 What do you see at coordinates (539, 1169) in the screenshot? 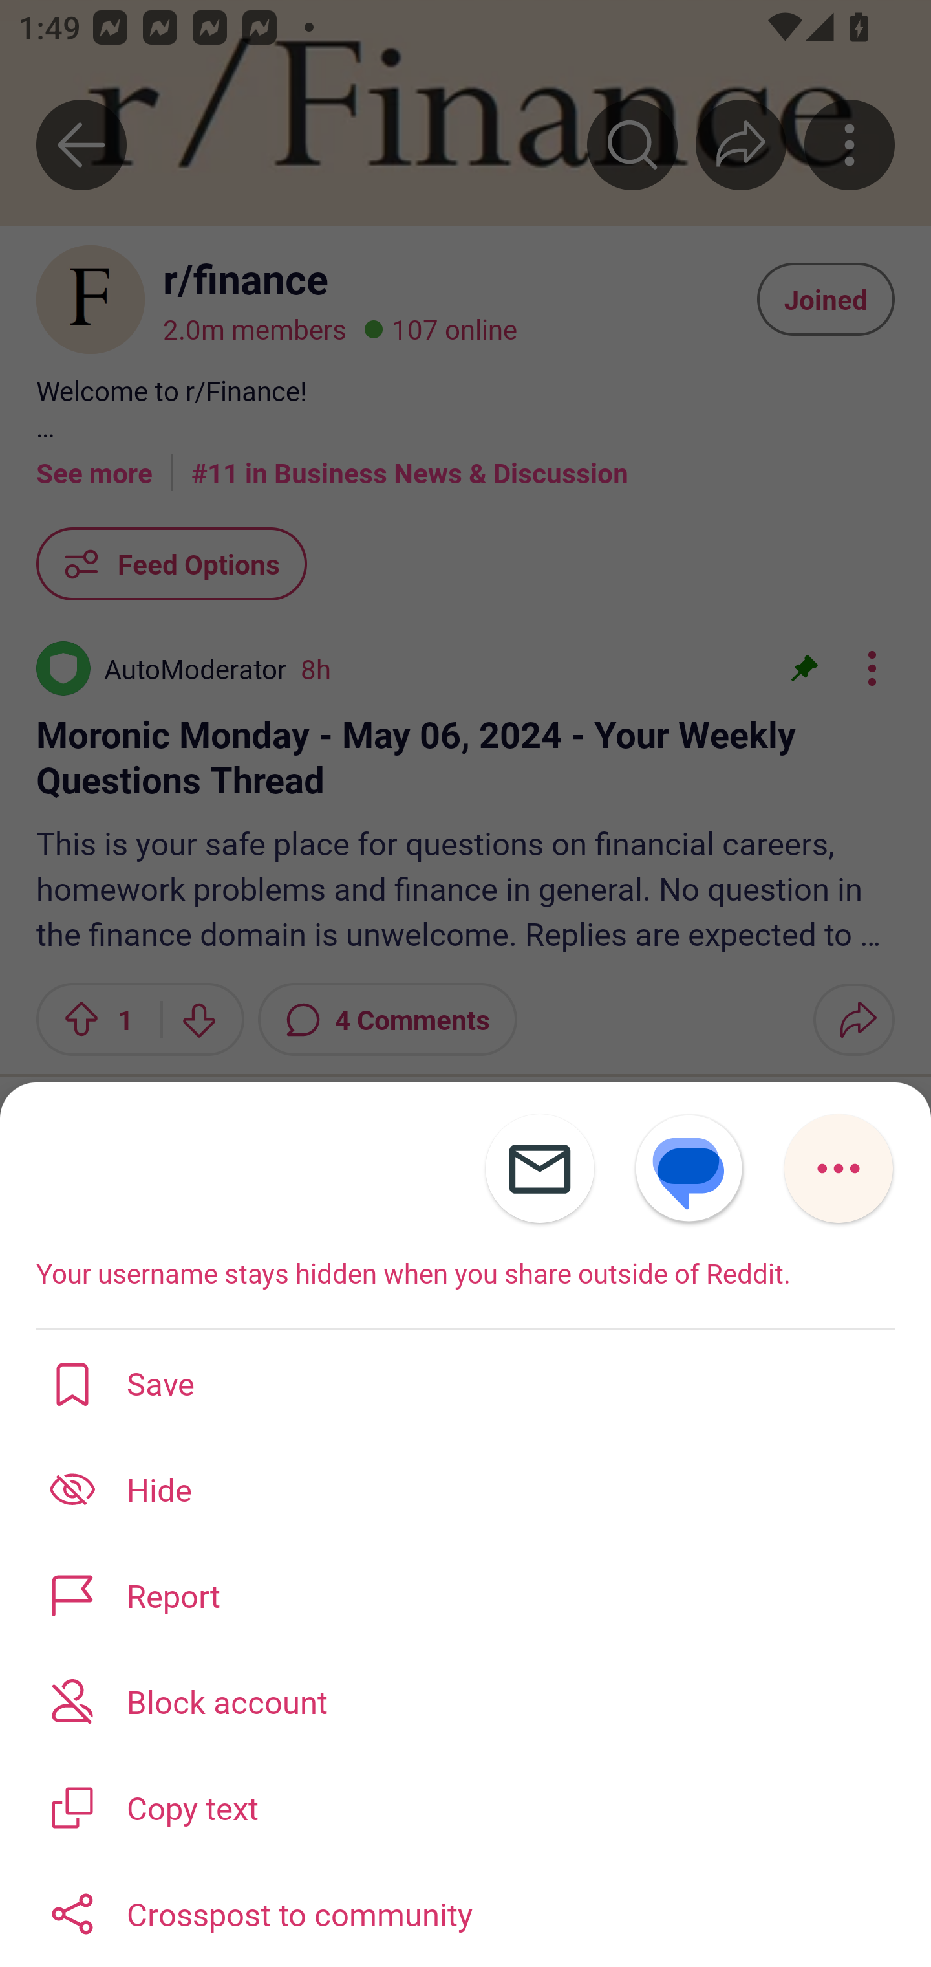
I see `Email` at bounding box center [539, 1169].